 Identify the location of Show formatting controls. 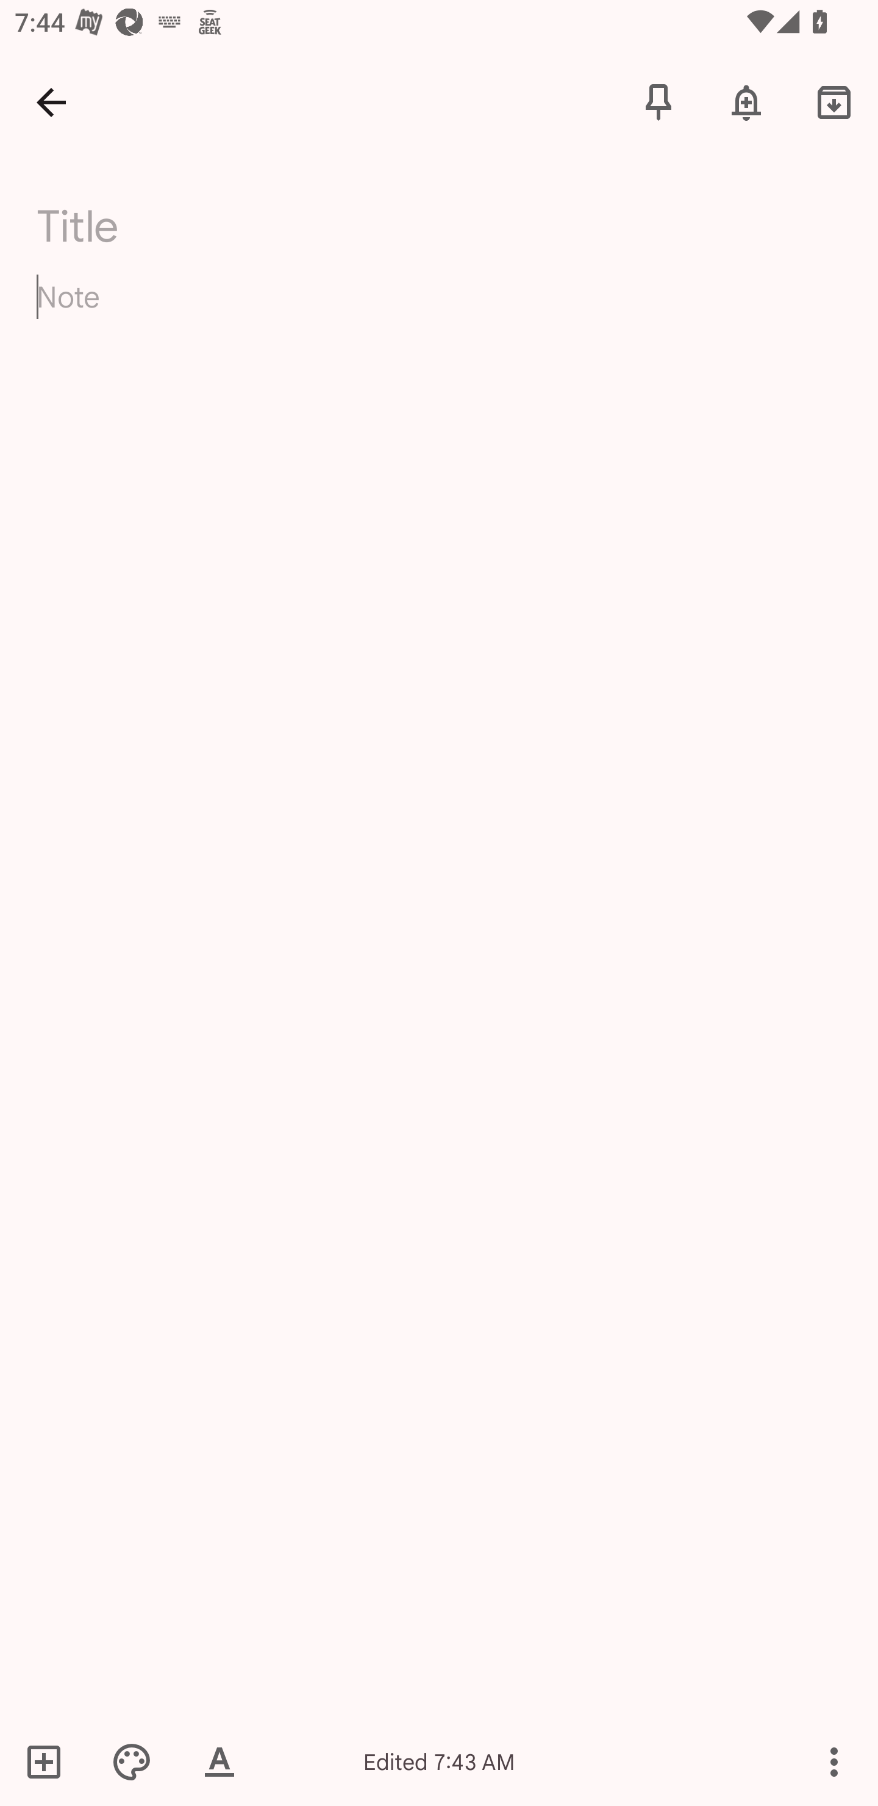
(220, 1761).